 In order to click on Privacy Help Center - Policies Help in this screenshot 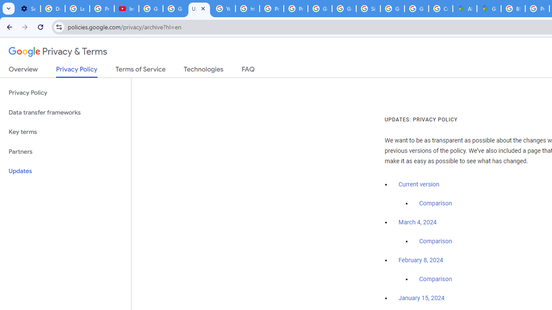, I will do `click(271, 9)`.